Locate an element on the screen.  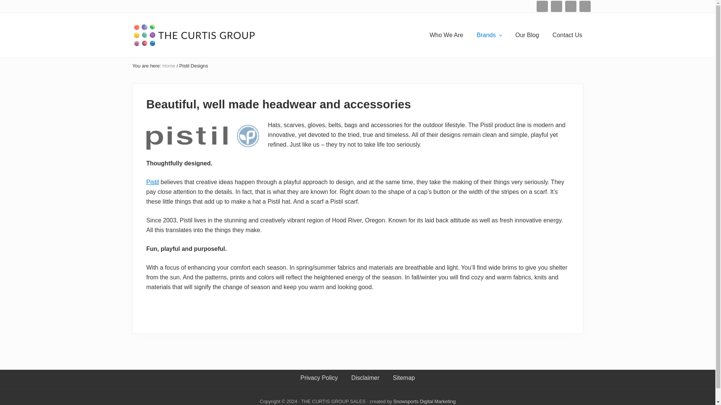
Home is located at coordinates (169, 66).